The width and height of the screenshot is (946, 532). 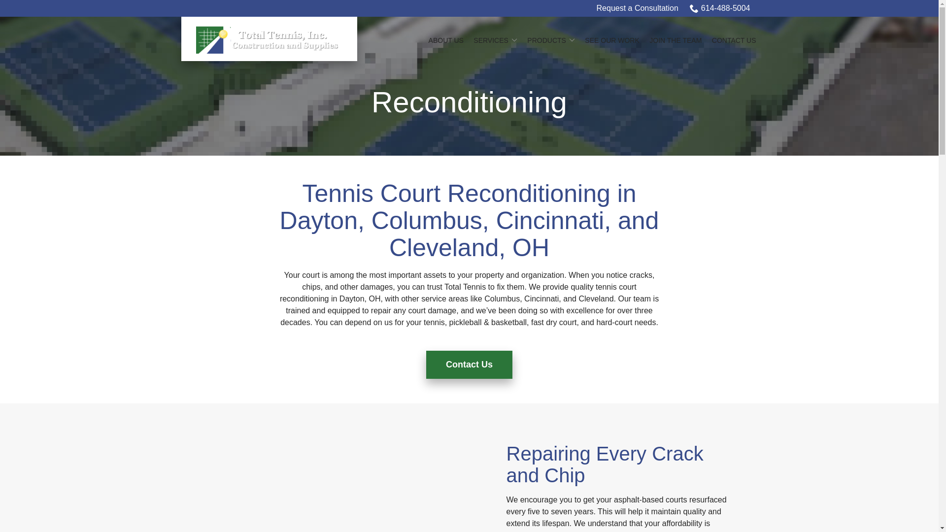 What do you see at coordinates (496, 40) in the screenshot?
I see `SERVICES` at bounding box center [496, 40].